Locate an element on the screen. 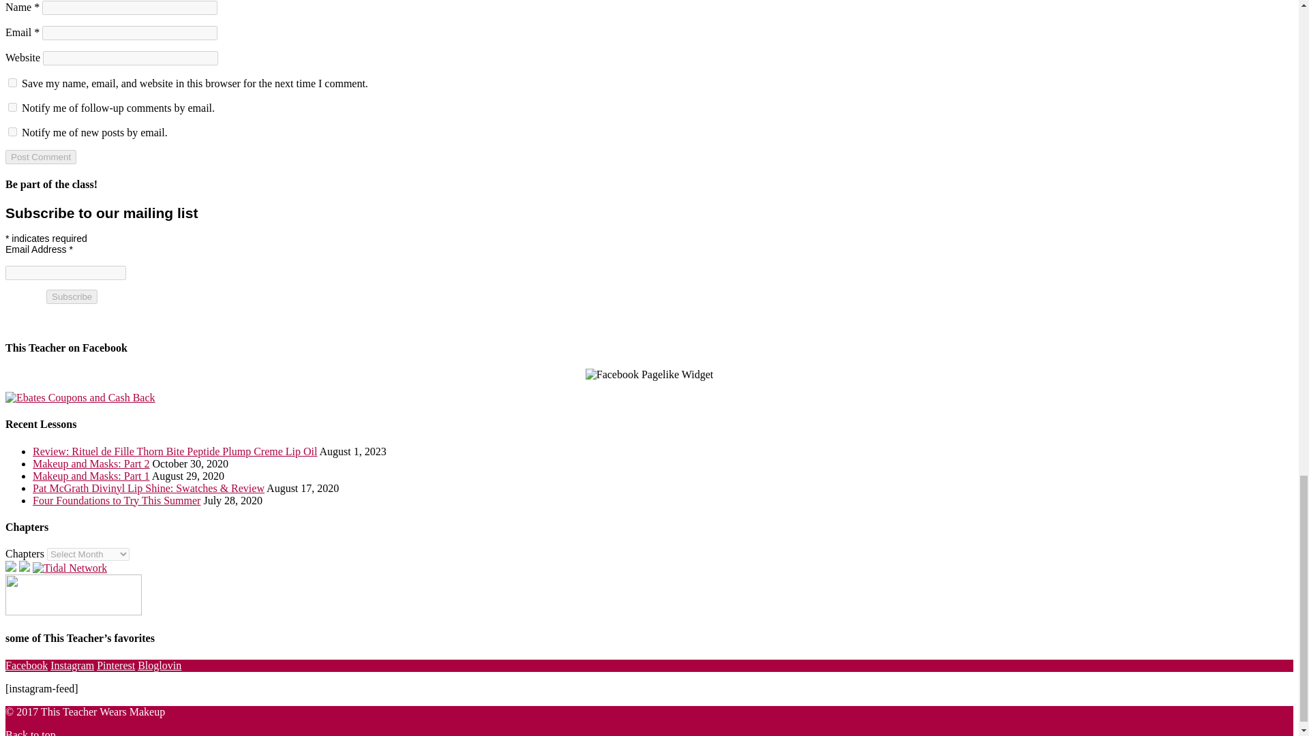  yes is located at coordinates (12, 82).